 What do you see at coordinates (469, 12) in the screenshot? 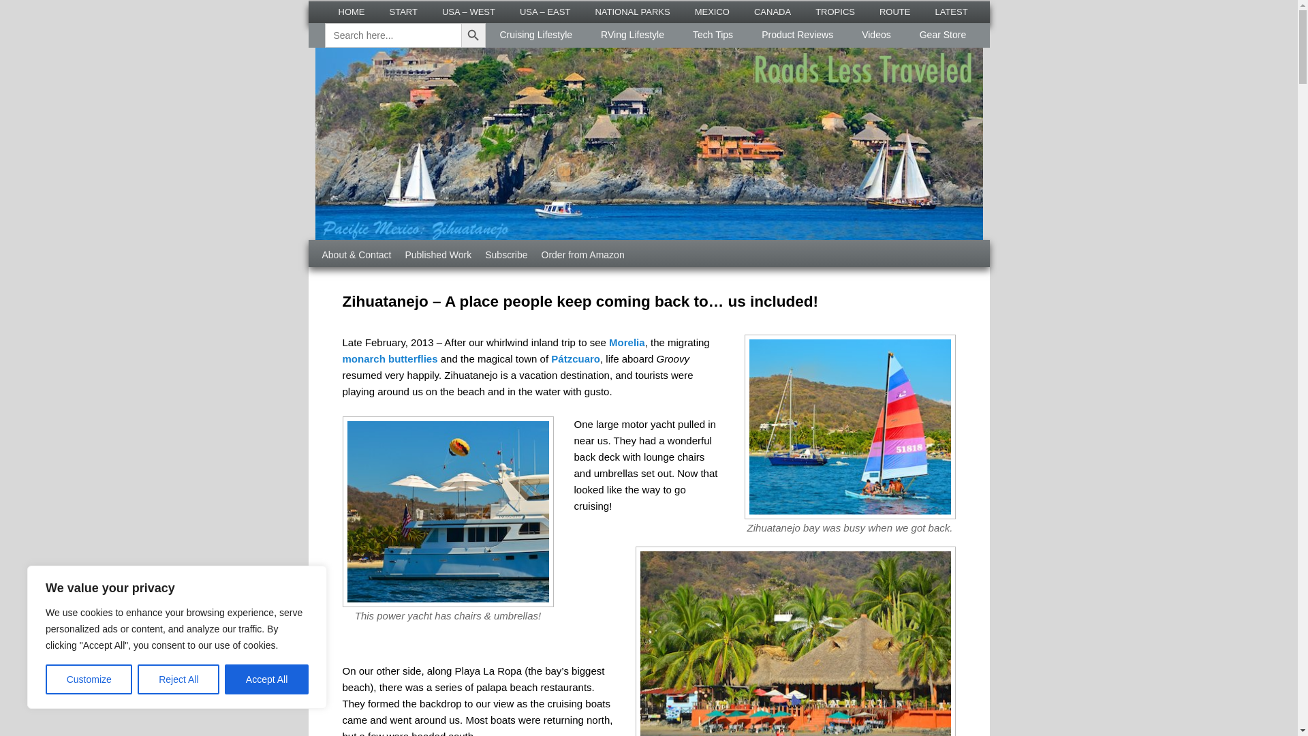
I see `RV travel in the Western USA` at bounding box center [469, 12].